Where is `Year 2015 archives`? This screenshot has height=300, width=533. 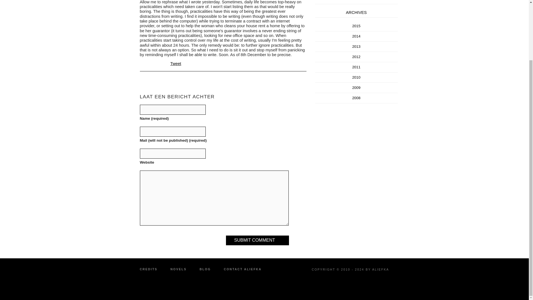
Year 2015 archives is located at coordinates (356, 26).